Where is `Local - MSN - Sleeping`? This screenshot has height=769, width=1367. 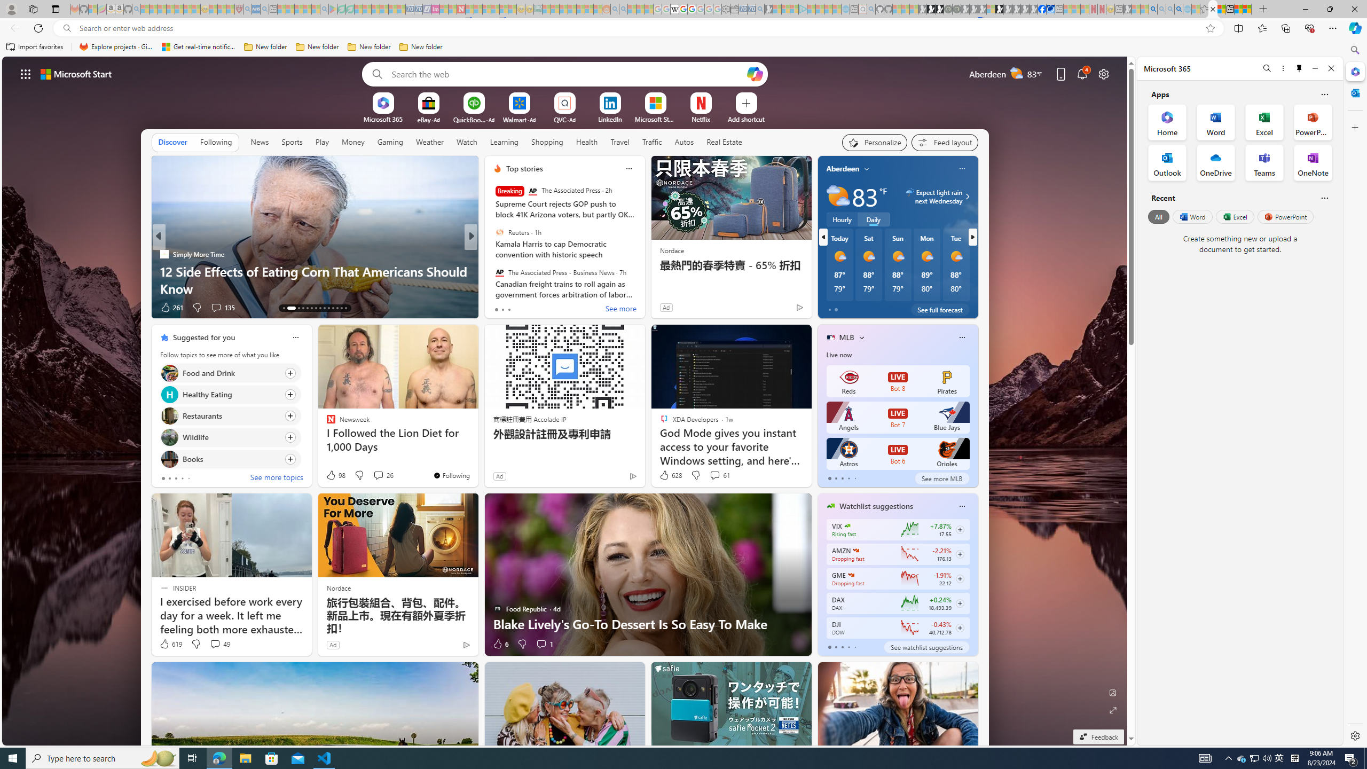 Local - MSN - Sleeping is located at coordinates (230, 9).